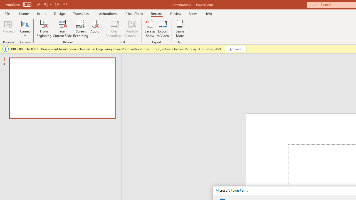 The width and height of the screenshot is (356, 200). I want to click on Activate, so click(235, 49).